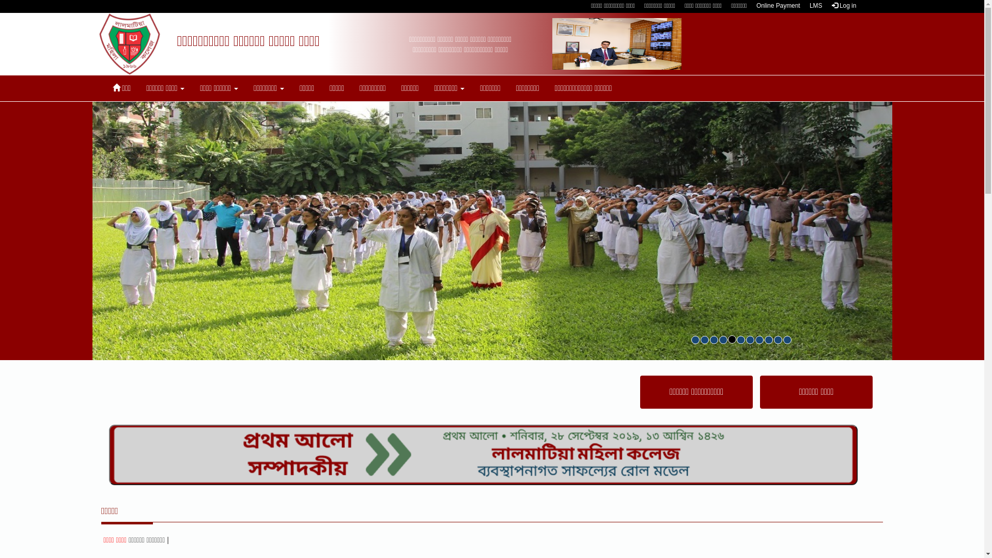 The height and width of the screenshot is (558, 992). What do you see at coordinates (778, 6) in the screenshot?
I see `Online Payment` at bounding box center [778, 6].